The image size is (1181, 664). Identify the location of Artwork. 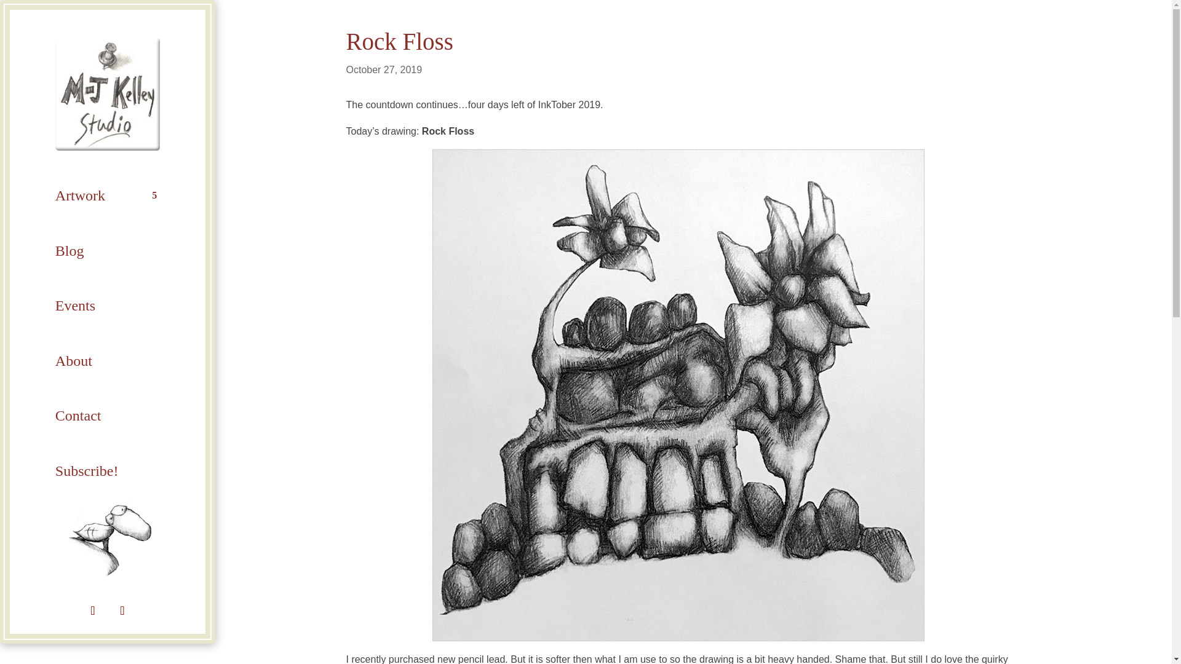
(107, 196).